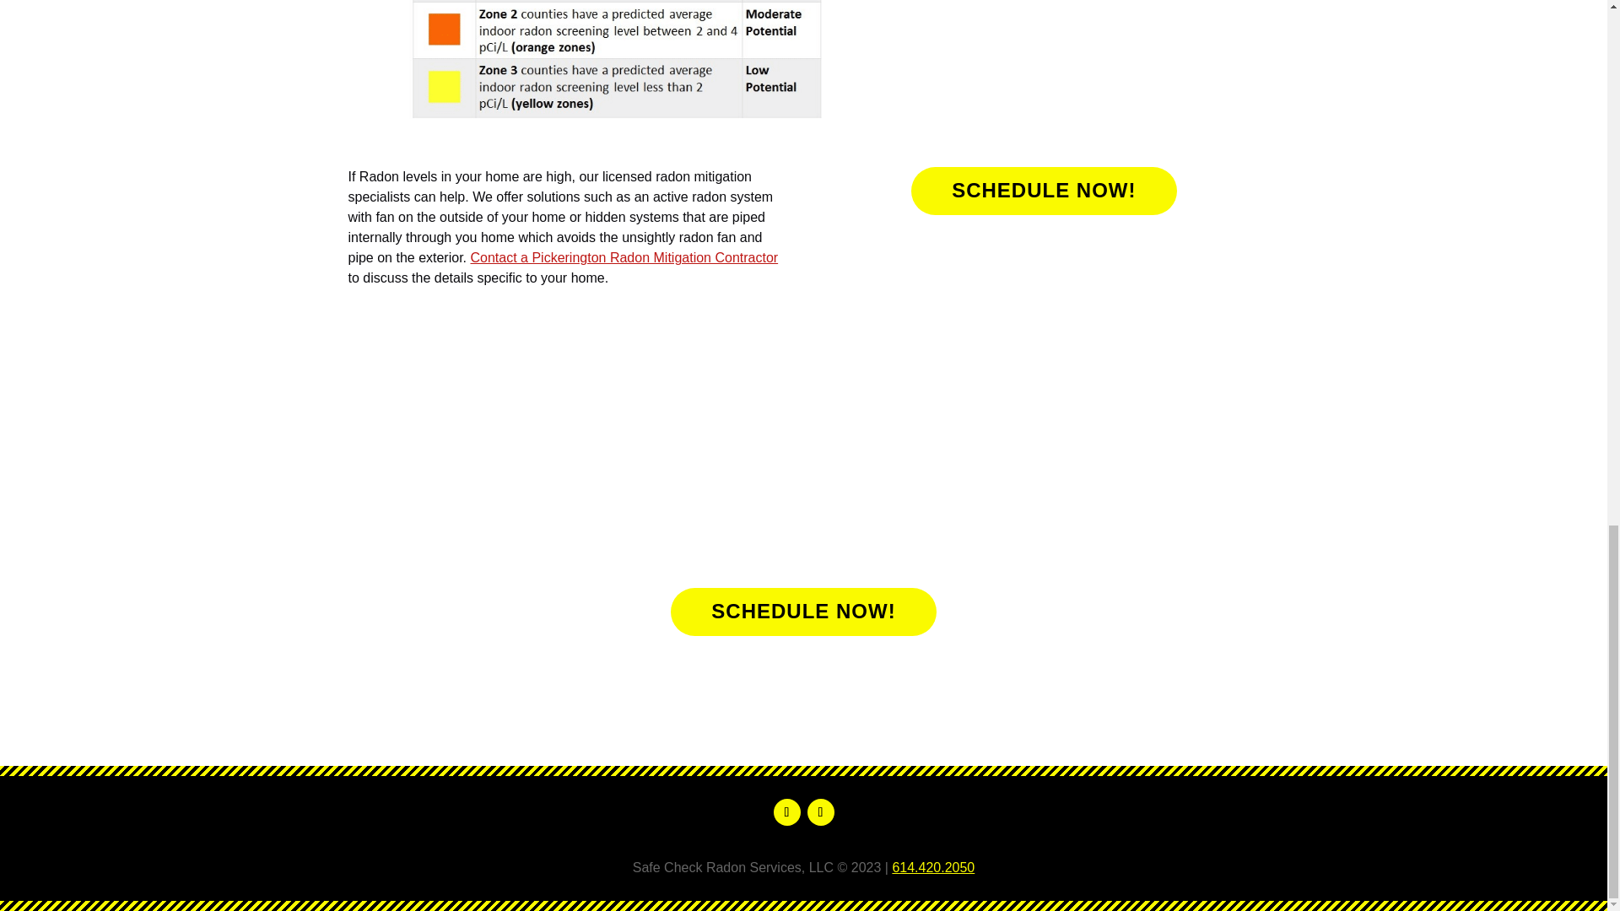  I want to click on Follow on LinkedIn, so click(820, 811).